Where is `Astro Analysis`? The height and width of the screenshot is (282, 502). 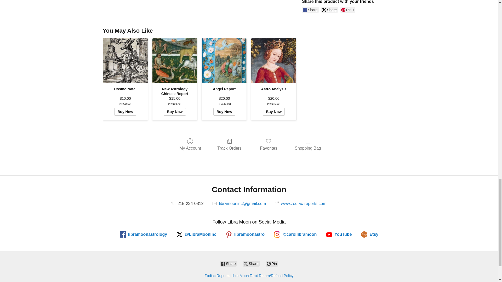 Astro Analysis is located at coordinates (274, 61).